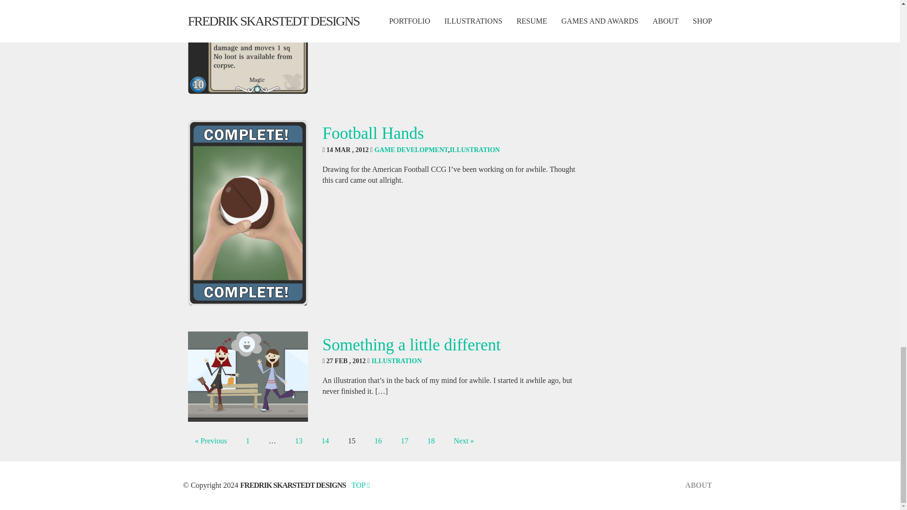  I want to click on Football Hands, so click(372, 133).